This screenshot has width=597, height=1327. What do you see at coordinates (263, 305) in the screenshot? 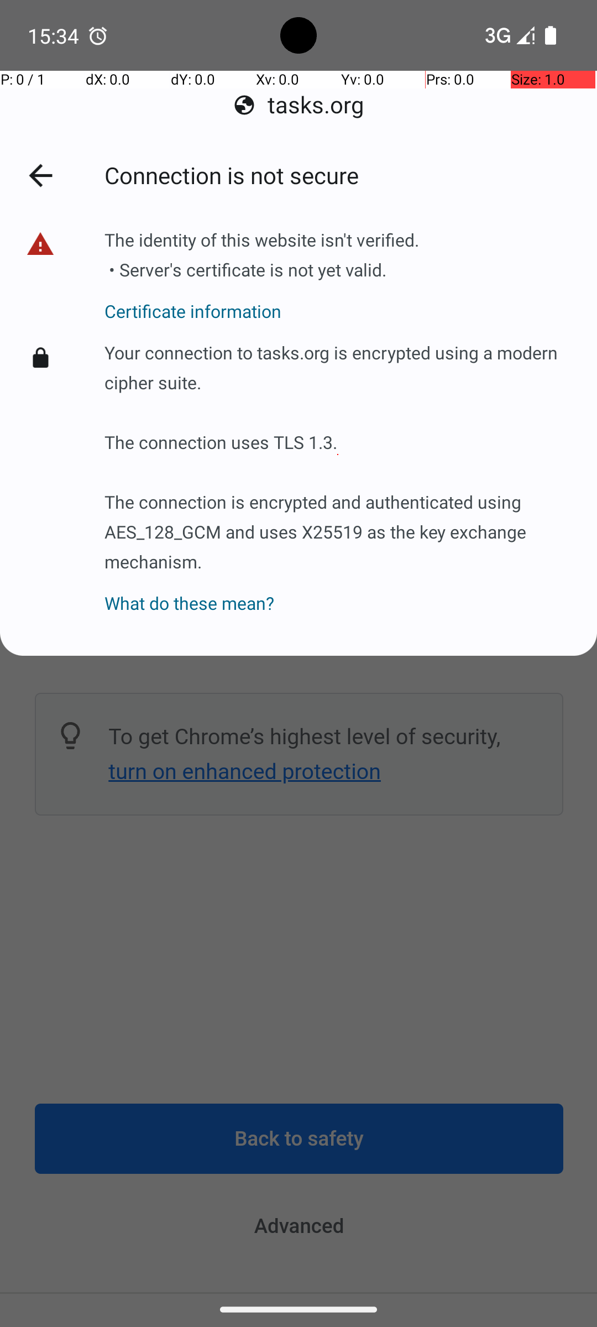
I see `Certificate information` at bounding box center [263, 305].